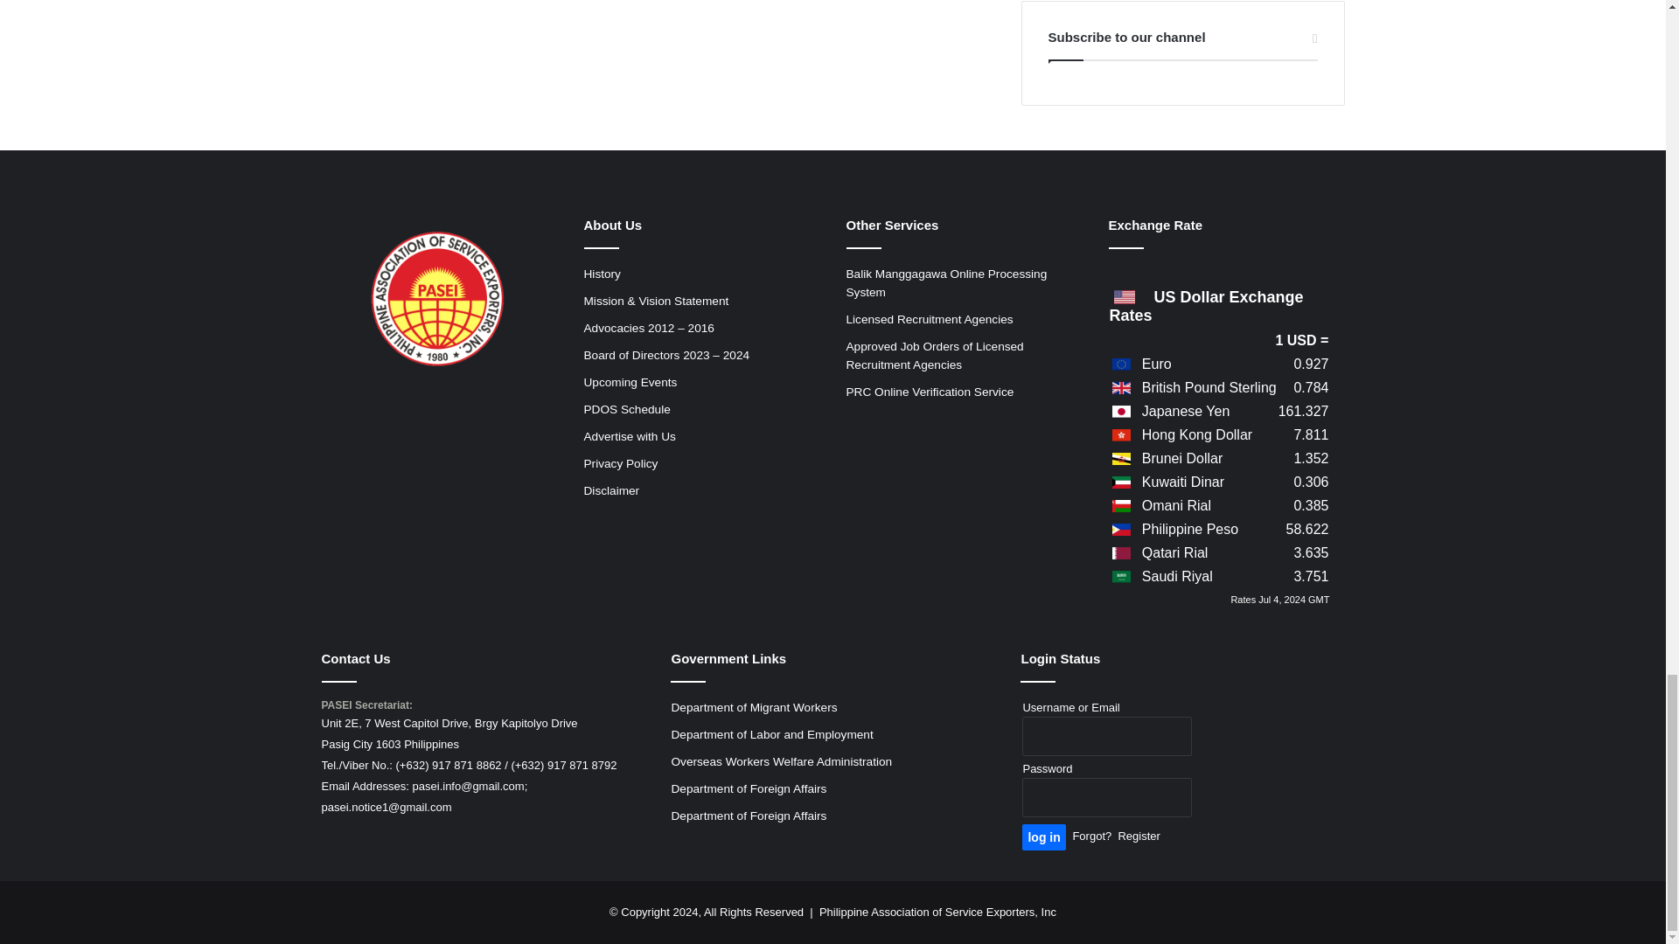  What do you see at coordinates (1043, 837) in the screenshot?
I see `log in` at bounding box center [1043, 837].